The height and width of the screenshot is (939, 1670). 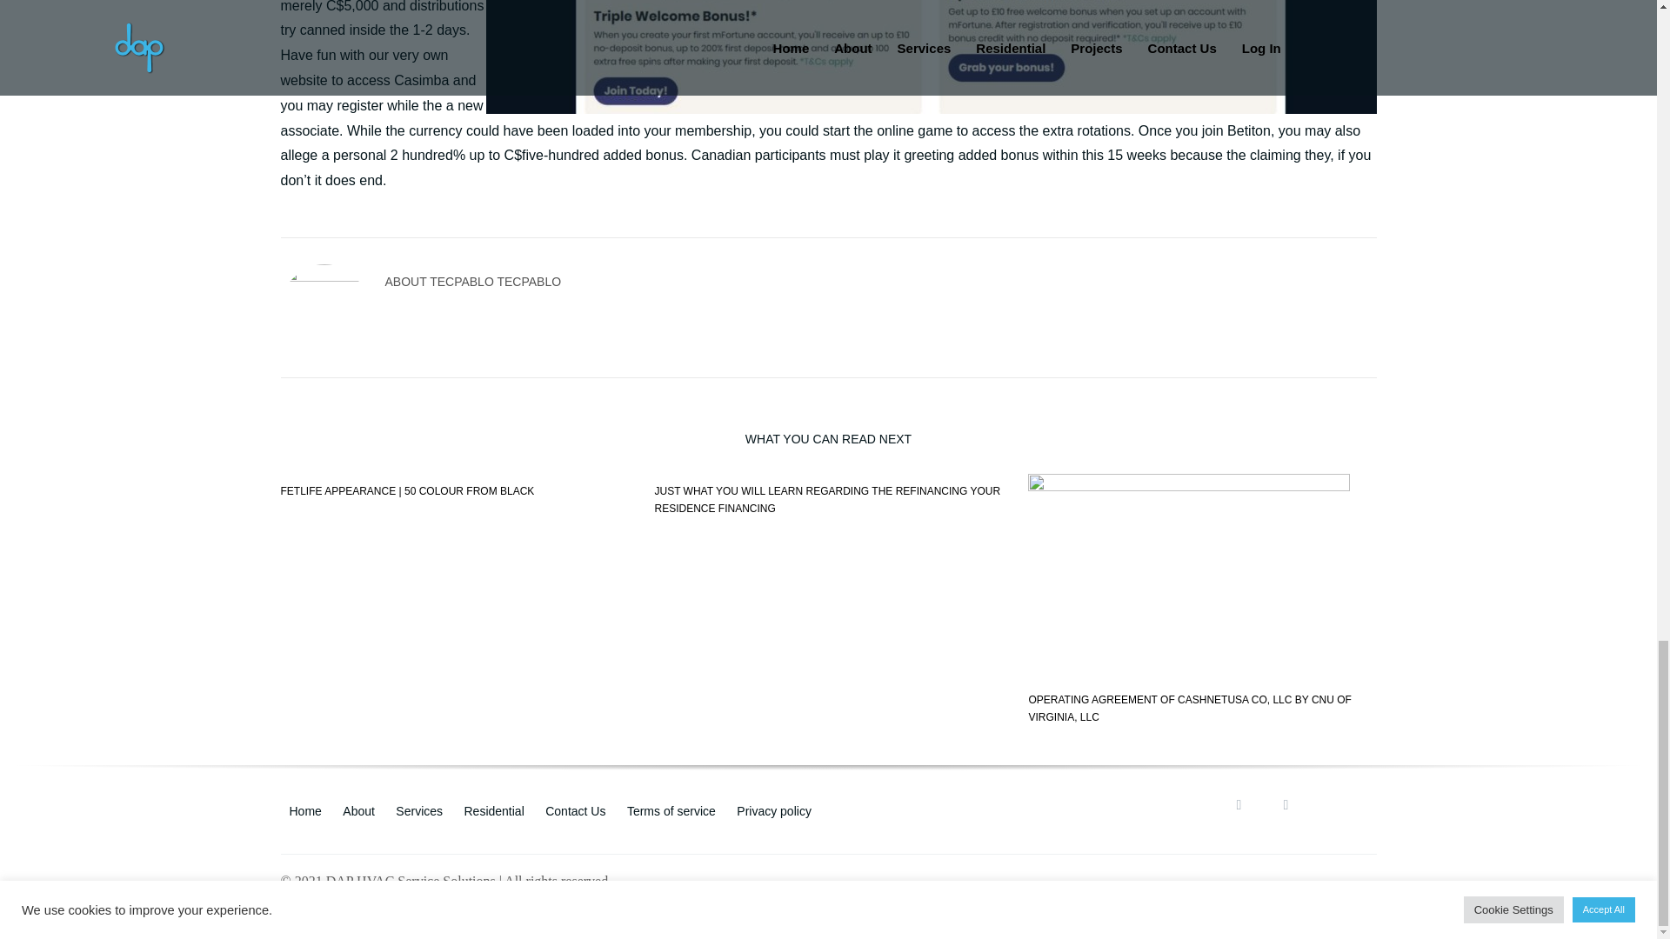 I want to click on Contact Us, so click(x=575, y=810).